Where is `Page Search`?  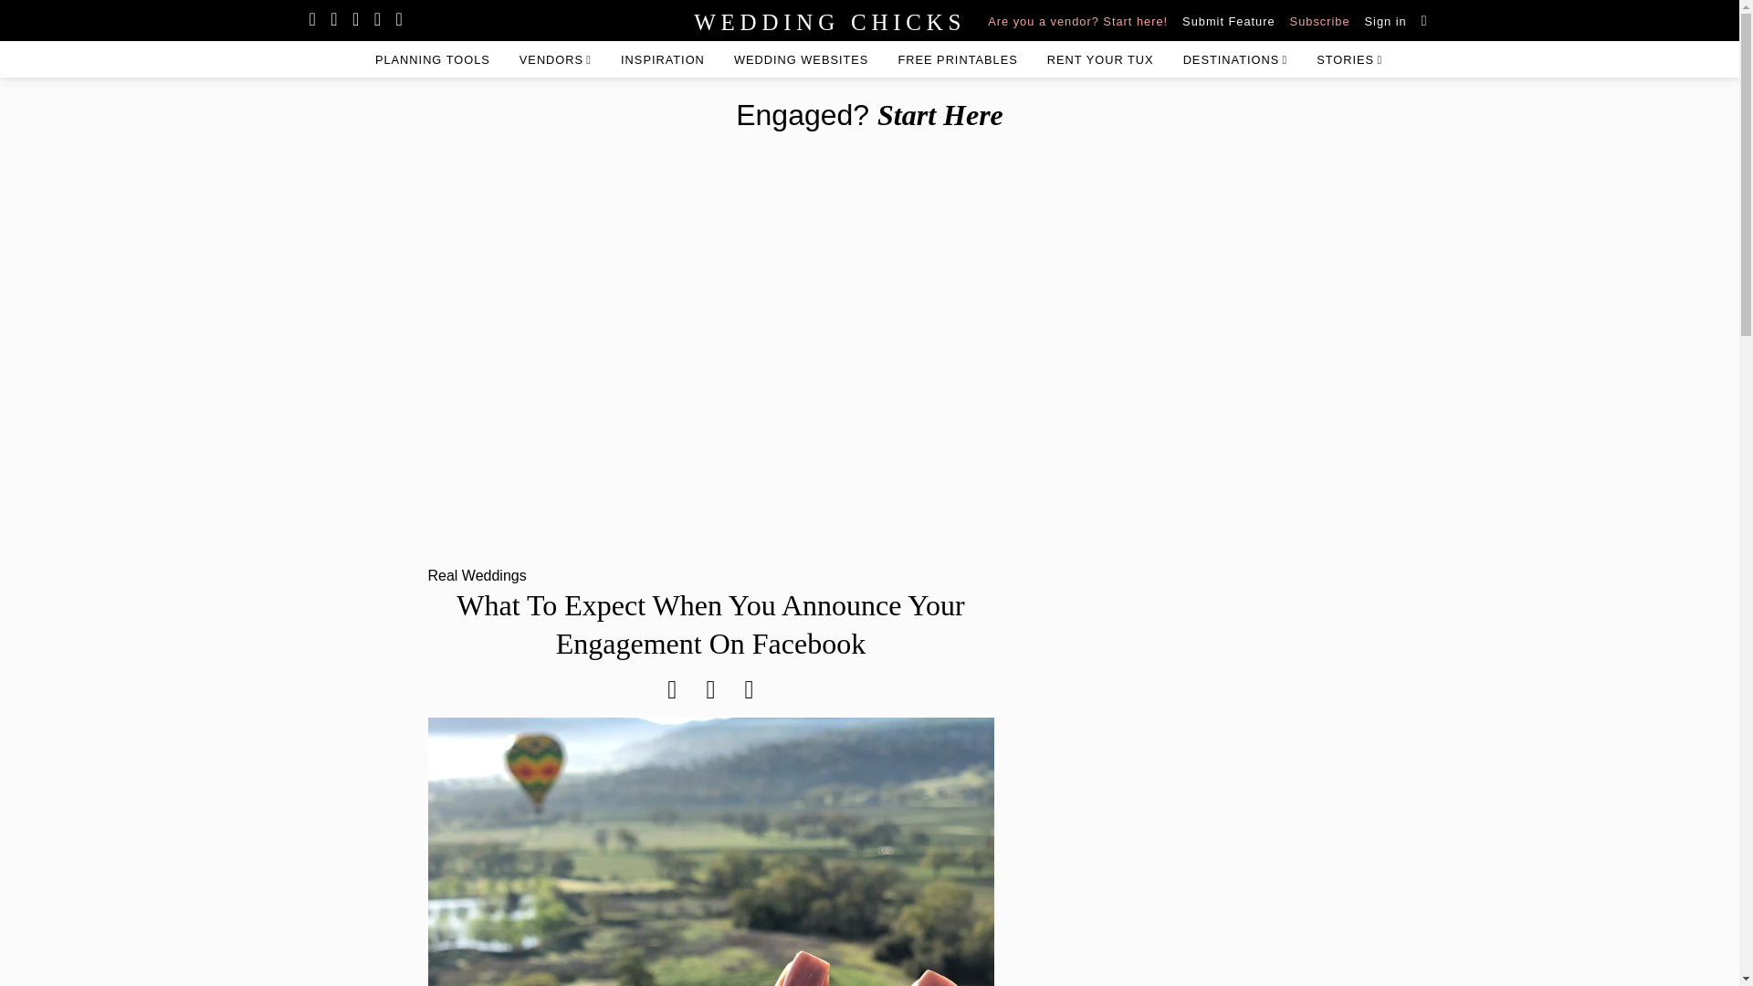 Page Search is located at coordinates (1424, 19).